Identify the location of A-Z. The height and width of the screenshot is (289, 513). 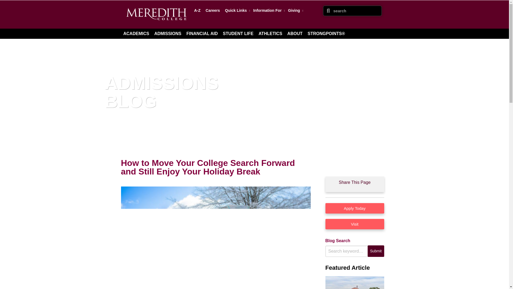
(197, 10).